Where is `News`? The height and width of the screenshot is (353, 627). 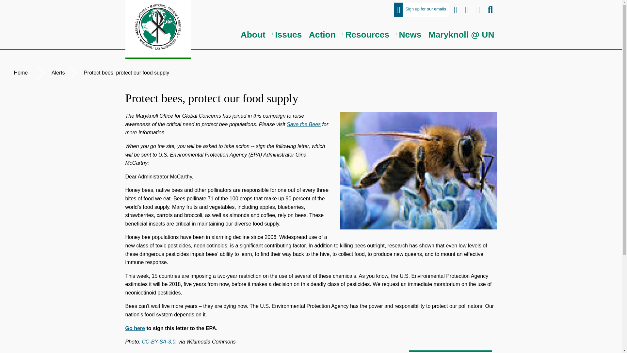
News is located at coordinates (409, 35).